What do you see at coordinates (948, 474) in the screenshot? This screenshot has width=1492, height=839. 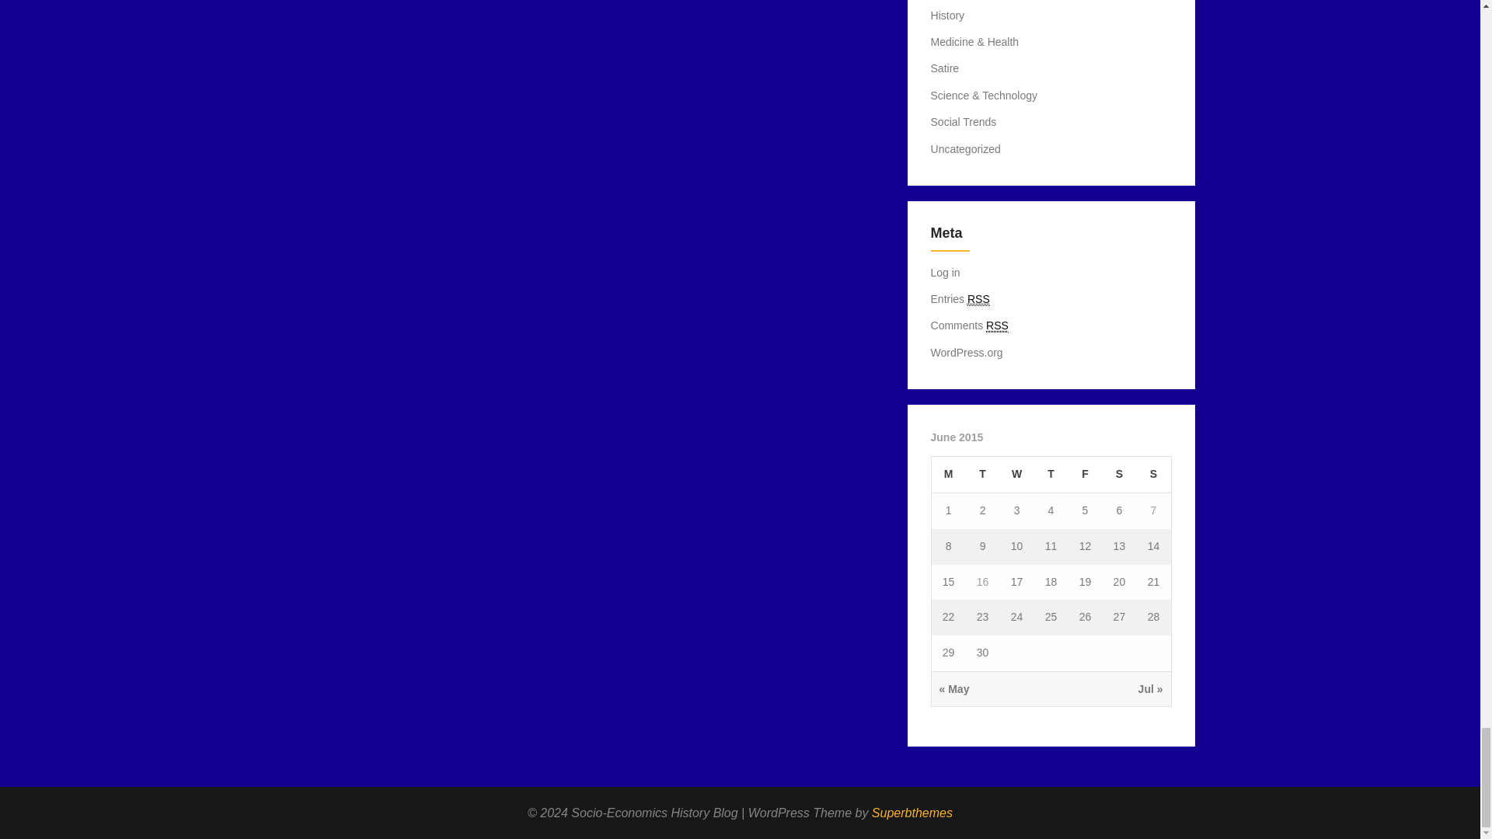 I see `Monday` at bounding box center [948, 474].